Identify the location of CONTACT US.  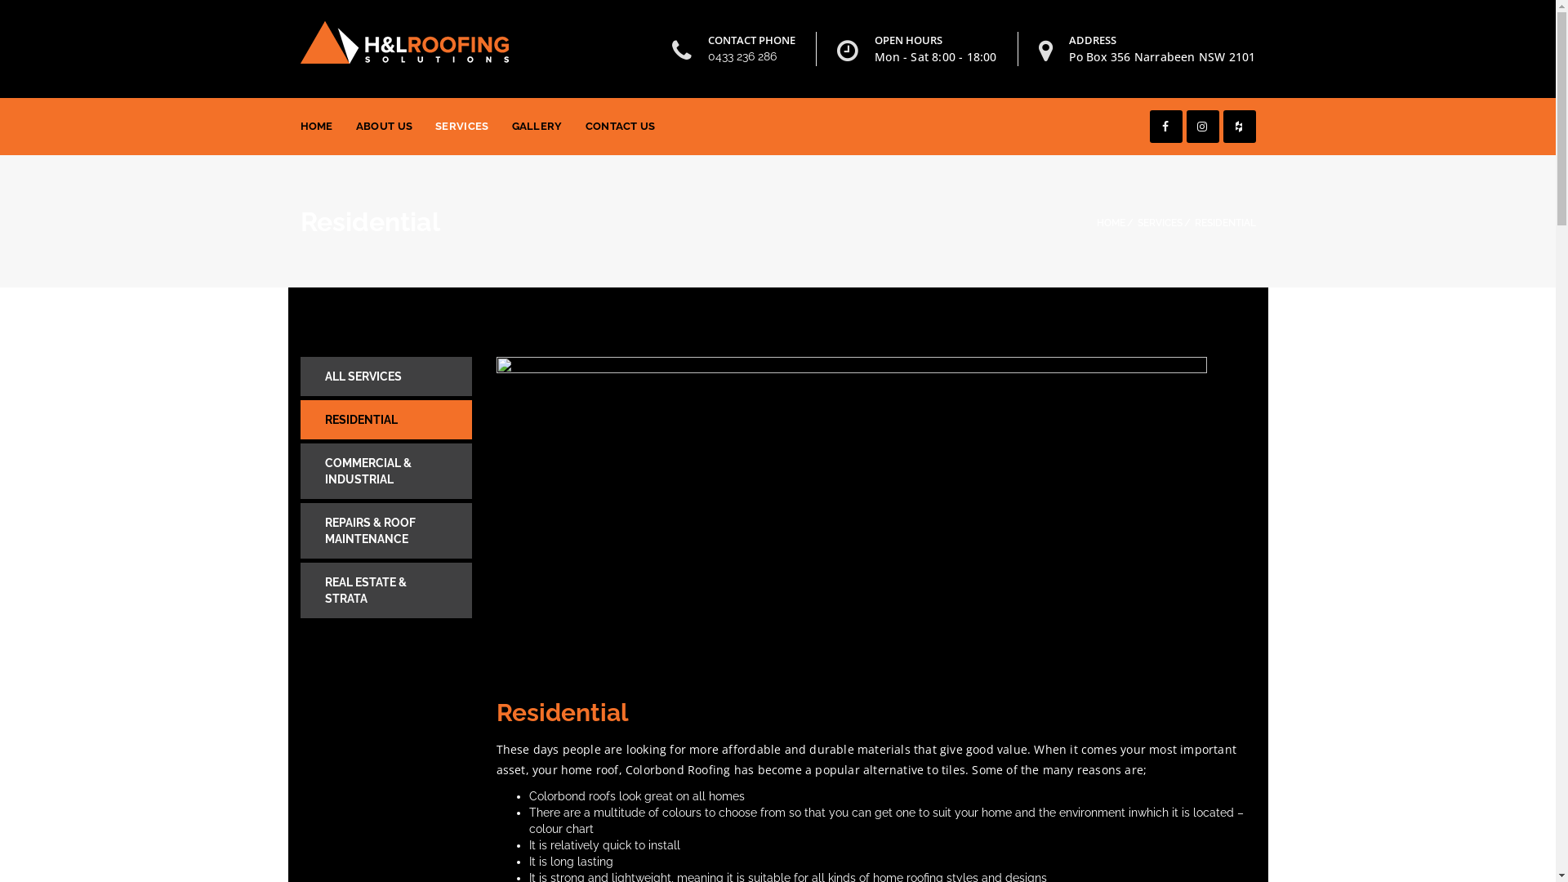
(621, 127).